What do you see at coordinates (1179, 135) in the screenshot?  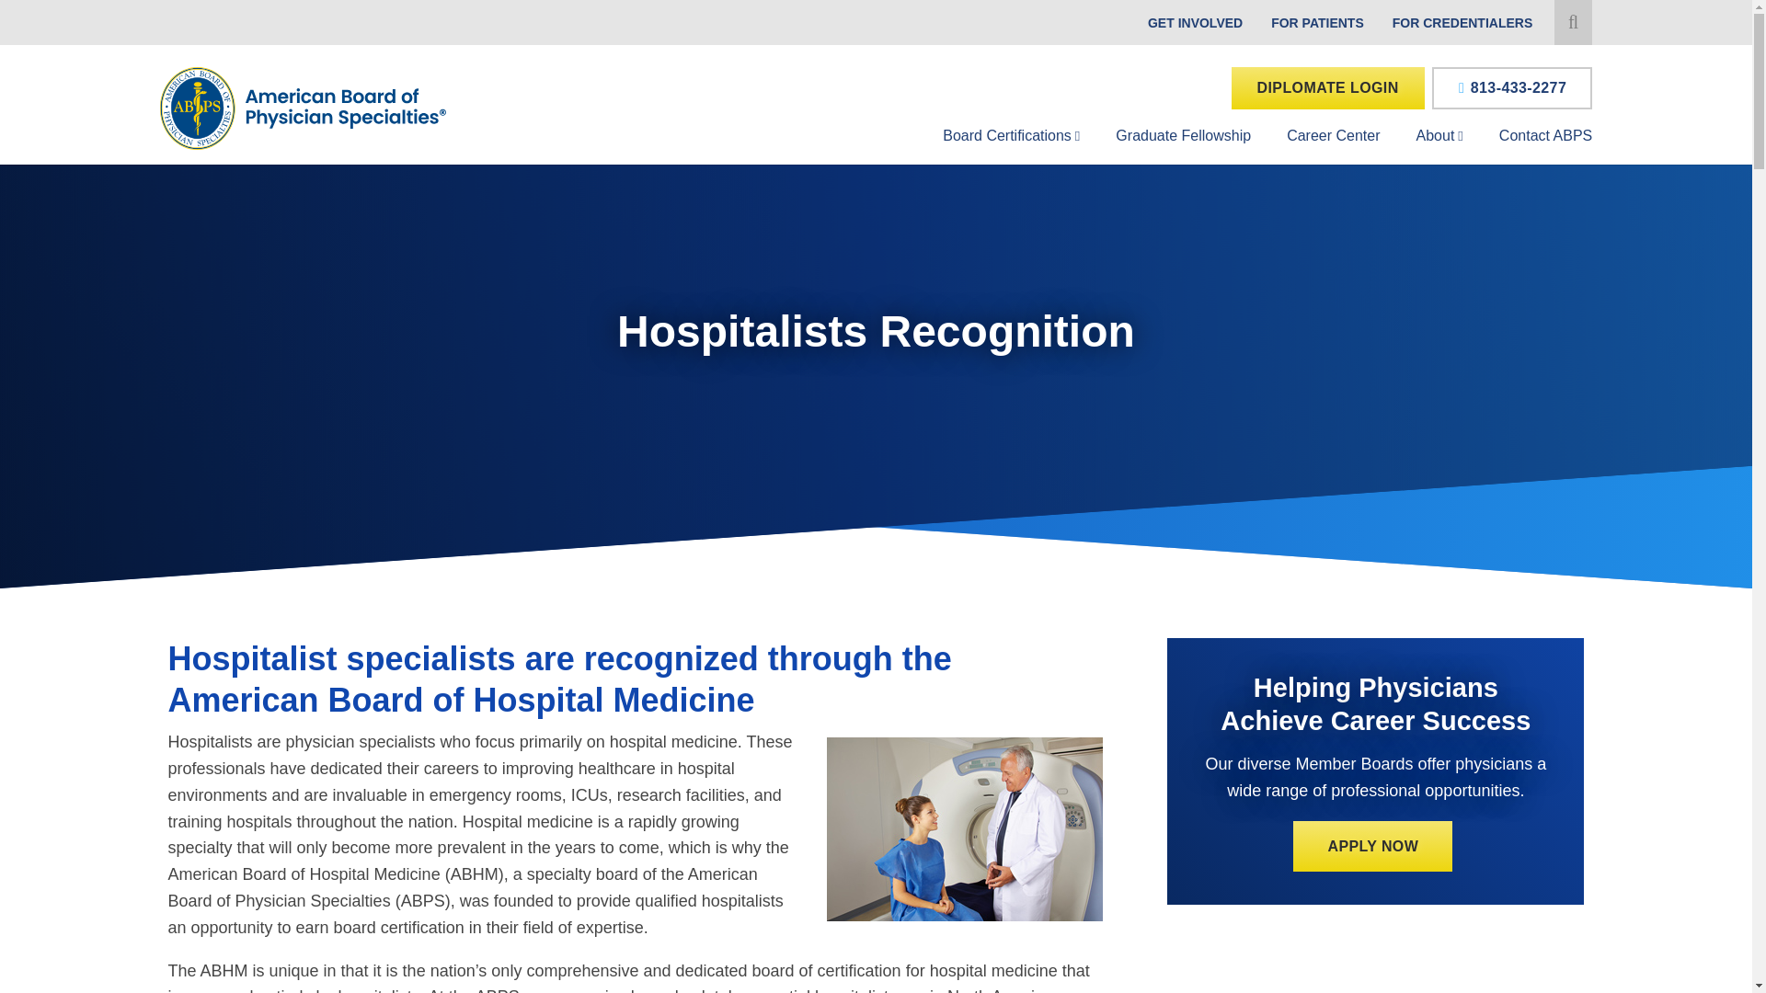 I see `Graduate Fellowship` at bounding box center [1179, 135].